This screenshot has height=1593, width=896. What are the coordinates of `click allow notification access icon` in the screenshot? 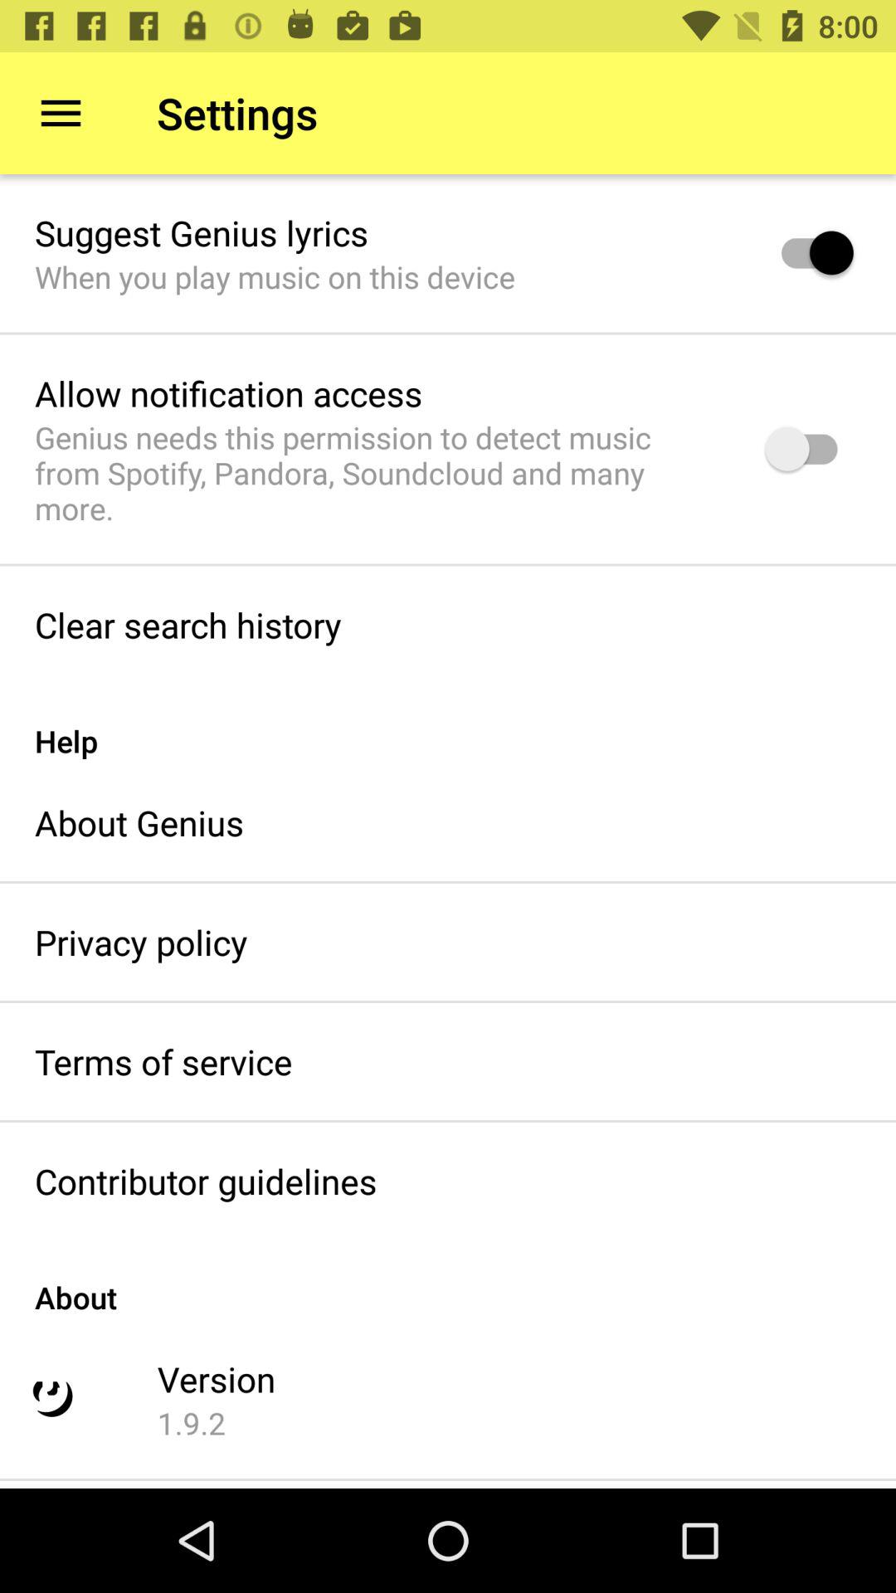 It's located at (229, 393).